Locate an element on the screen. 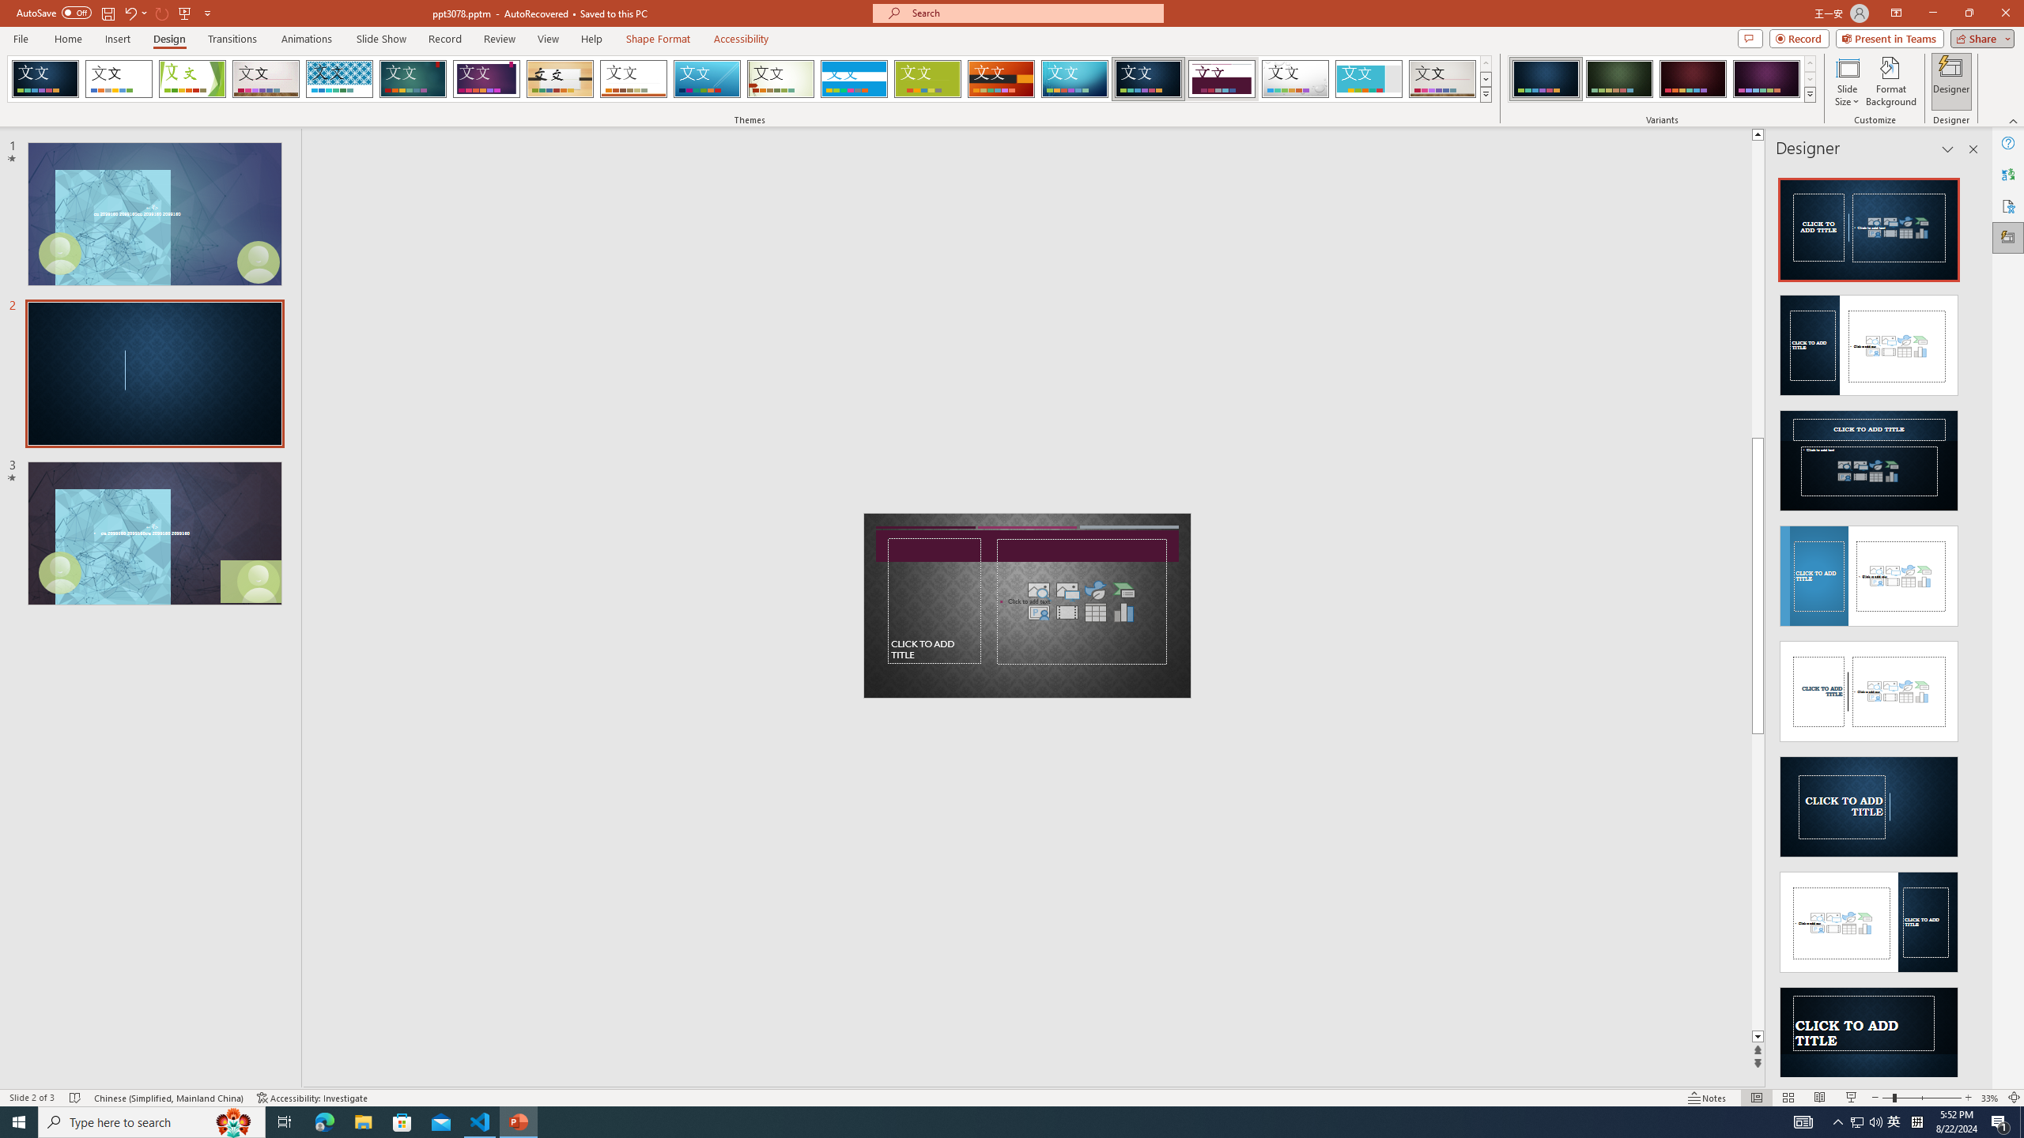 The image size is (2024, 1138). Zoom to Fit  is located at coordinates (2015, 1098).